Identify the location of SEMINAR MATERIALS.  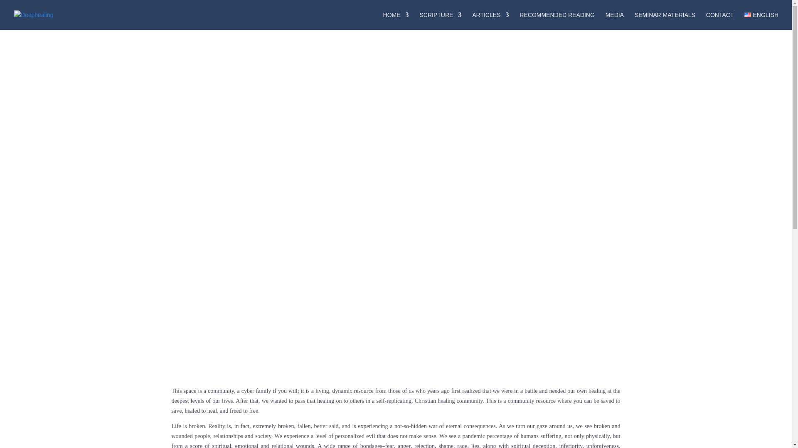
(665, 21).